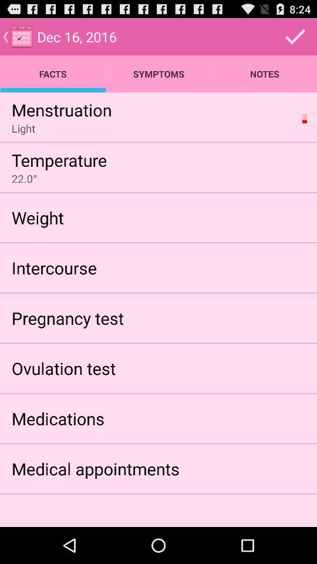  I want to click on click icon above the weight item, so click(24, 179).